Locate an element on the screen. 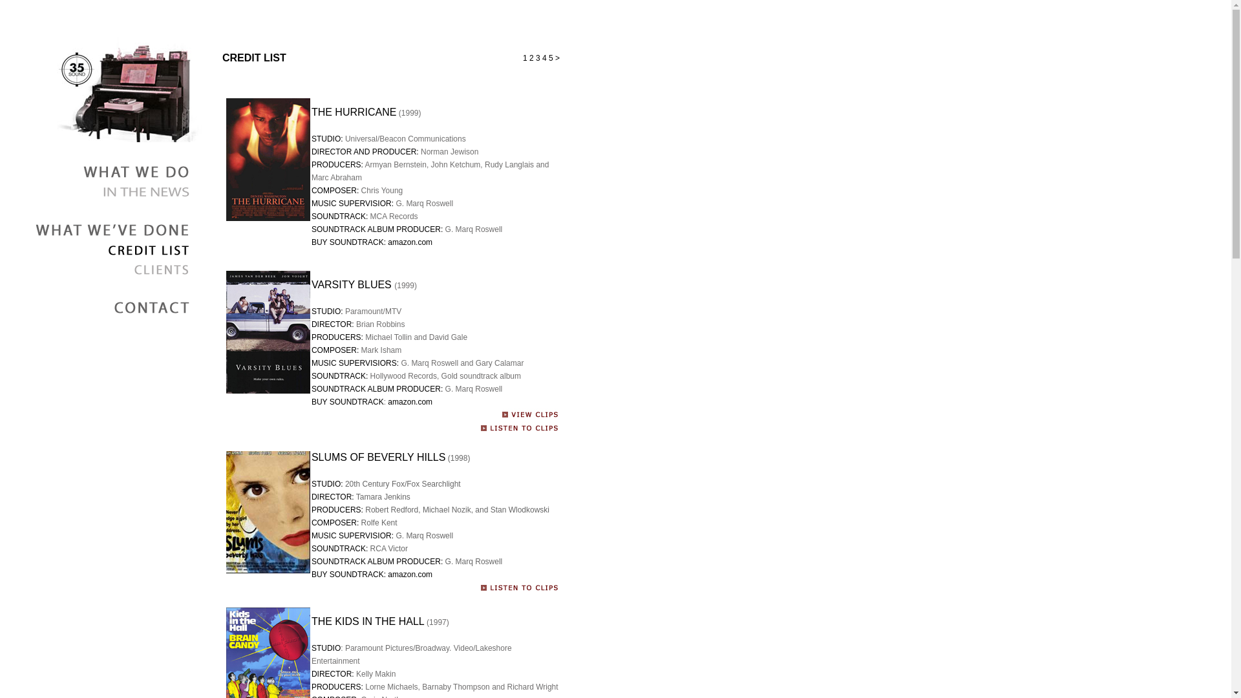 Image resolution: width=1241 pixels, height=698 pixels. amazon.com is located at coordinates (410, 242).